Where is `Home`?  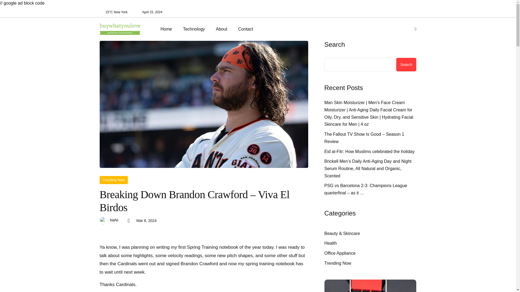
Home is located at coordinates (168, 29).